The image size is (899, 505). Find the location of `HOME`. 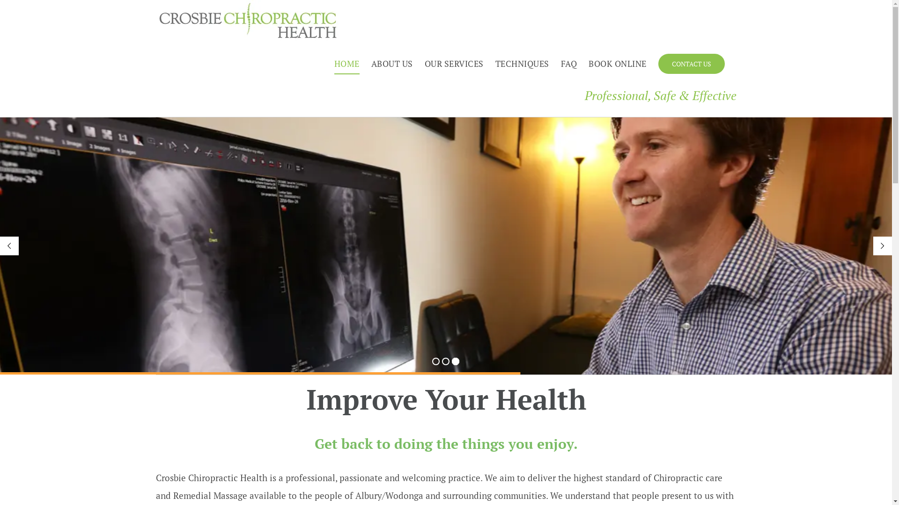

HOME is located at coordinates (347, 64).